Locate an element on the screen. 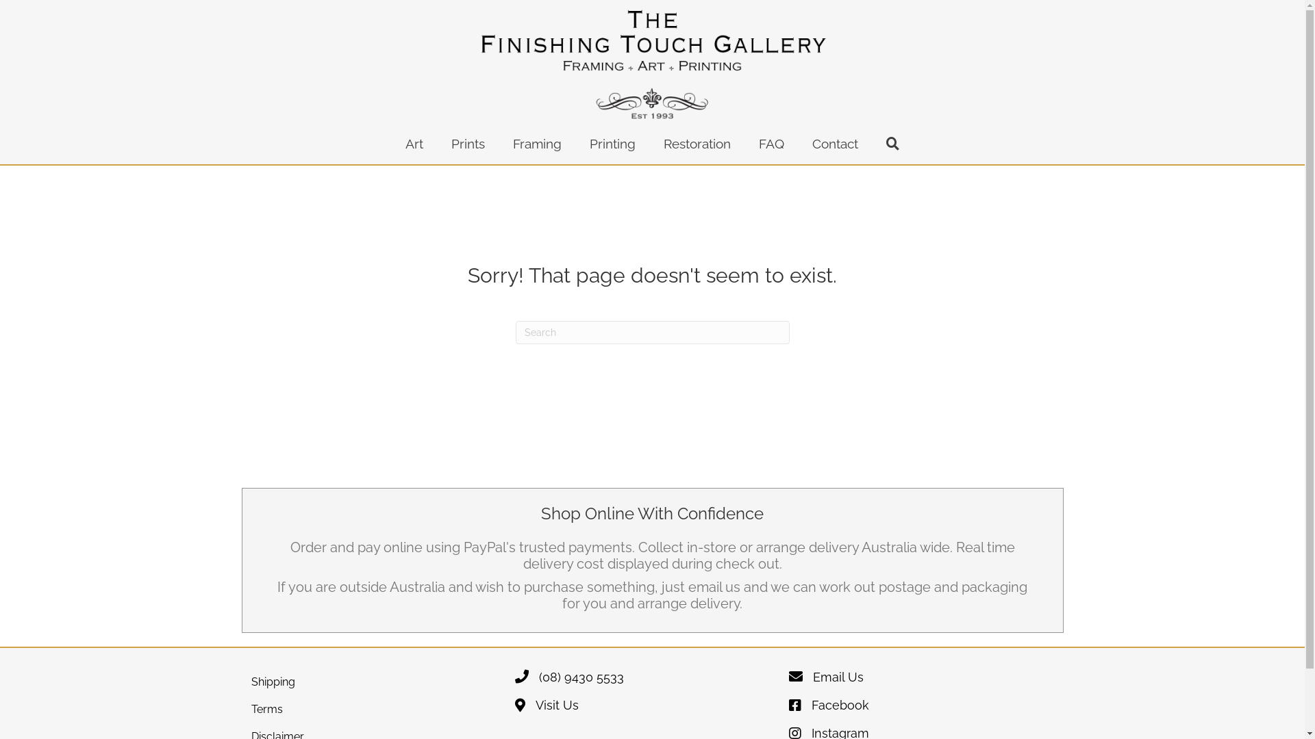 This screenshot has width=1315, height=739. The Finishing Touch Gallery is located at coordinates (653, 65).